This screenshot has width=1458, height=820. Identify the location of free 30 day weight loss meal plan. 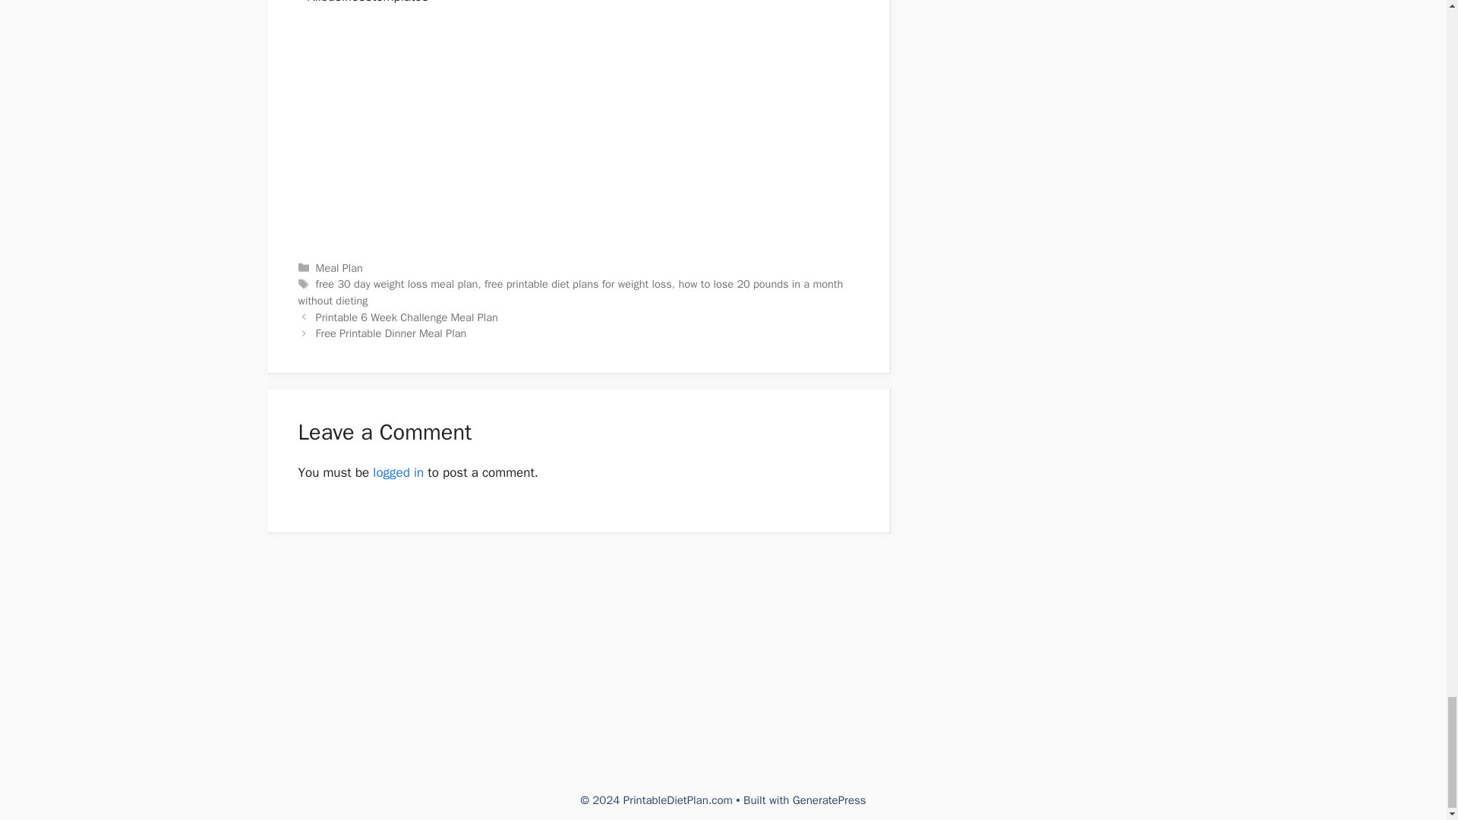
(396, 284).